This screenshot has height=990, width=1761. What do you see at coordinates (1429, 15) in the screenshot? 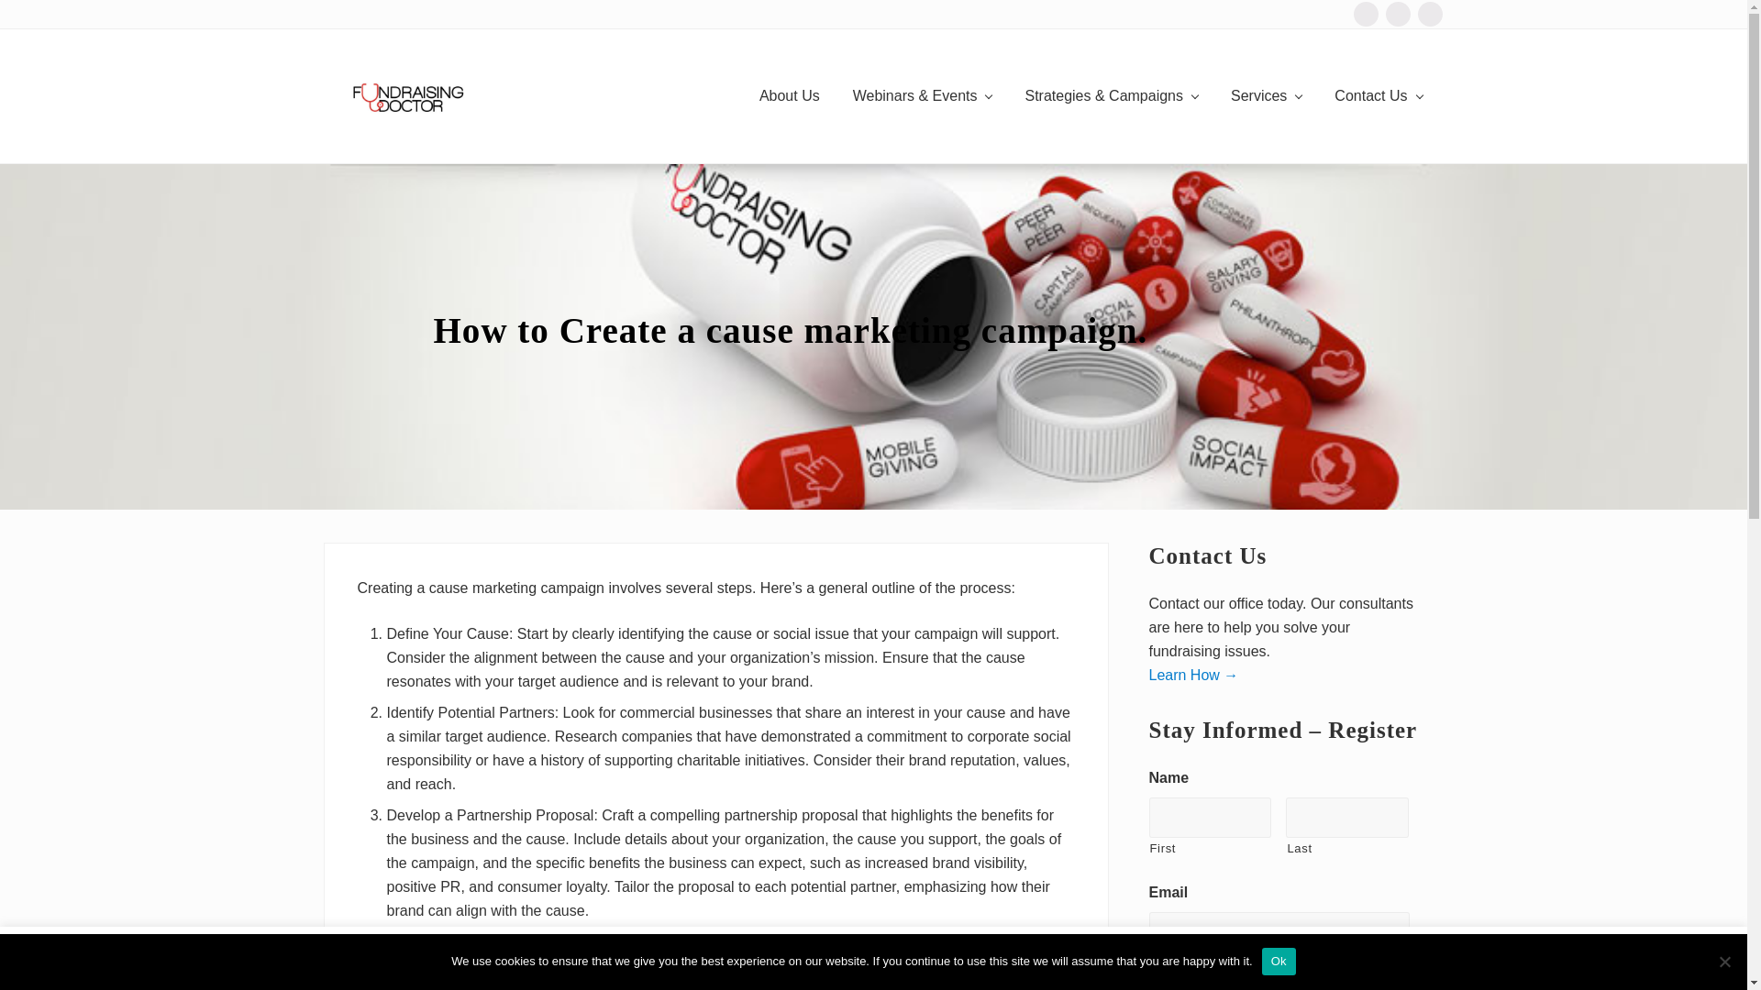
I see `Twitter` at bounding box center [1429, 15].